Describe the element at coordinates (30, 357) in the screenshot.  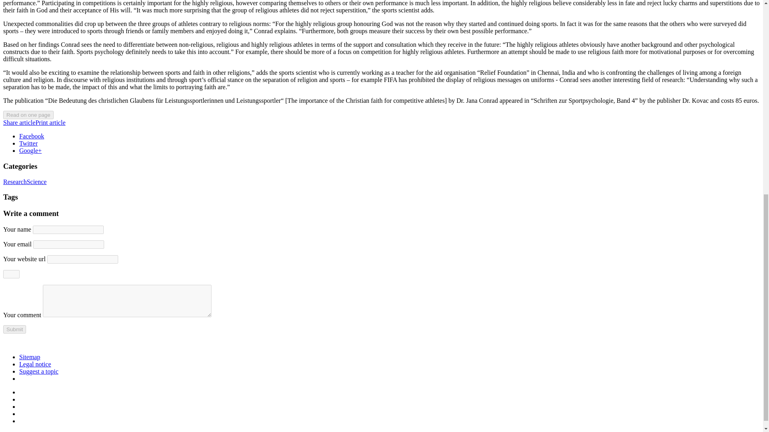
I see `Sitemap` at that location.